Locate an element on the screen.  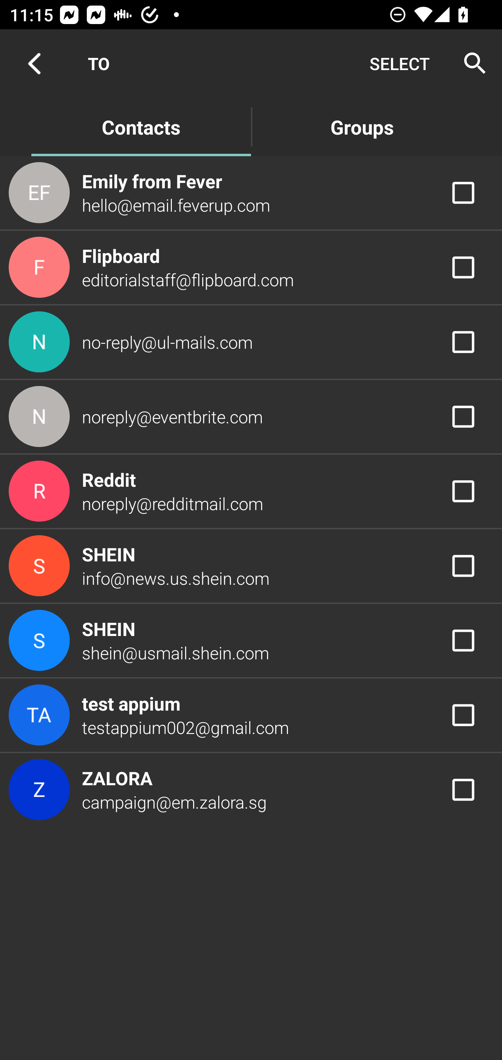
Reddit noreply@redditmail.com is located at coordinates (251, 491).